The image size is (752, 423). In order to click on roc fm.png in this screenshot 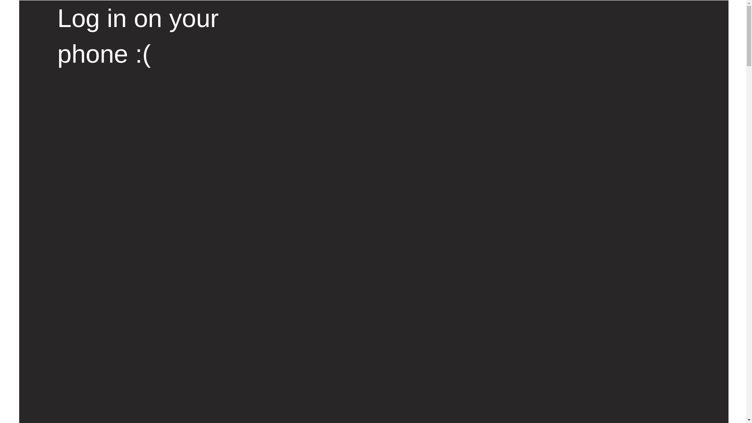, I will do `click(213, 30)`.